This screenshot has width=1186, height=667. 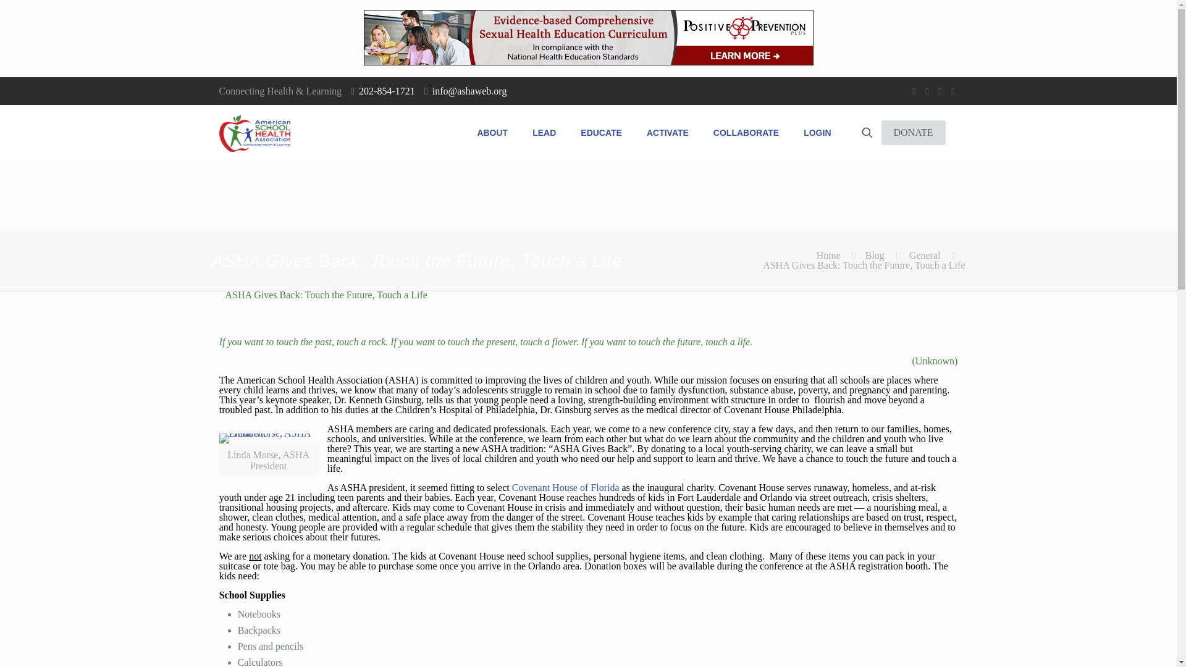 What do you see at coordinates (954, 91) in the screenshot?
I see `LinkedIn` at bounding box center [954, 91].